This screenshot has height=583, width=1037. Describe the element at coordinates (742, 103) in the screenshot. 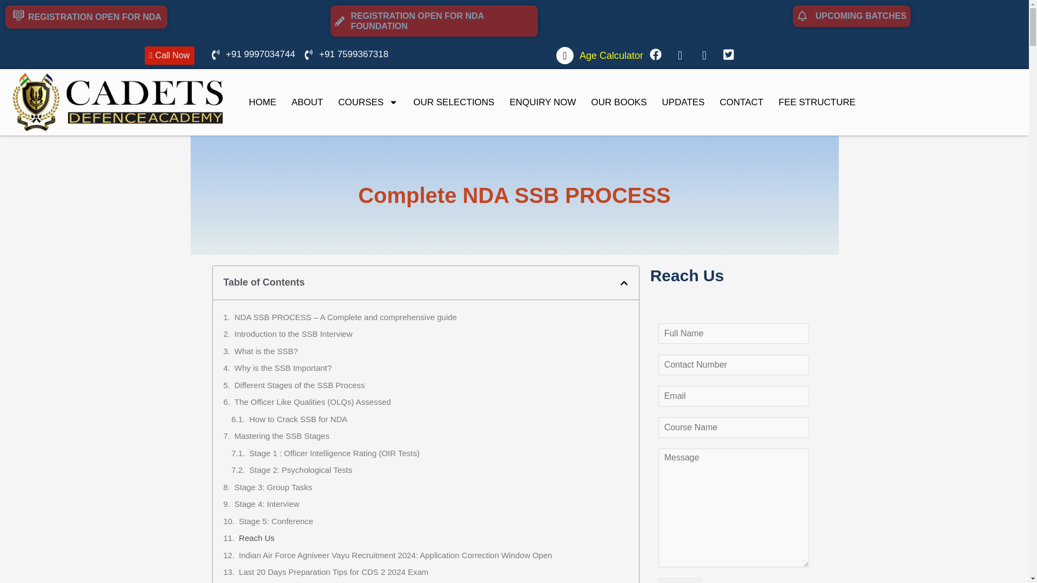

I see `CONTACT` at that location.